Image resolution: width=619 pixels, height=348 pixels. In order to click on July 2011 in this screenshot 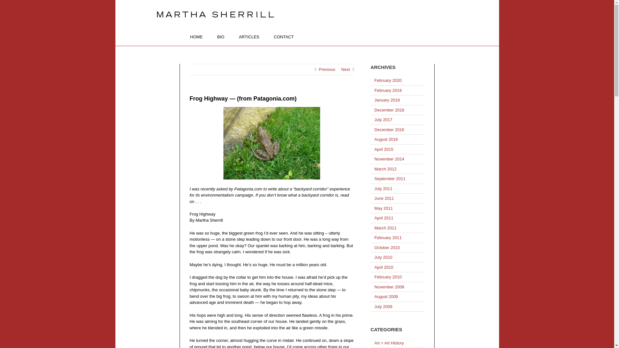, I will do `click(383, 188)`.